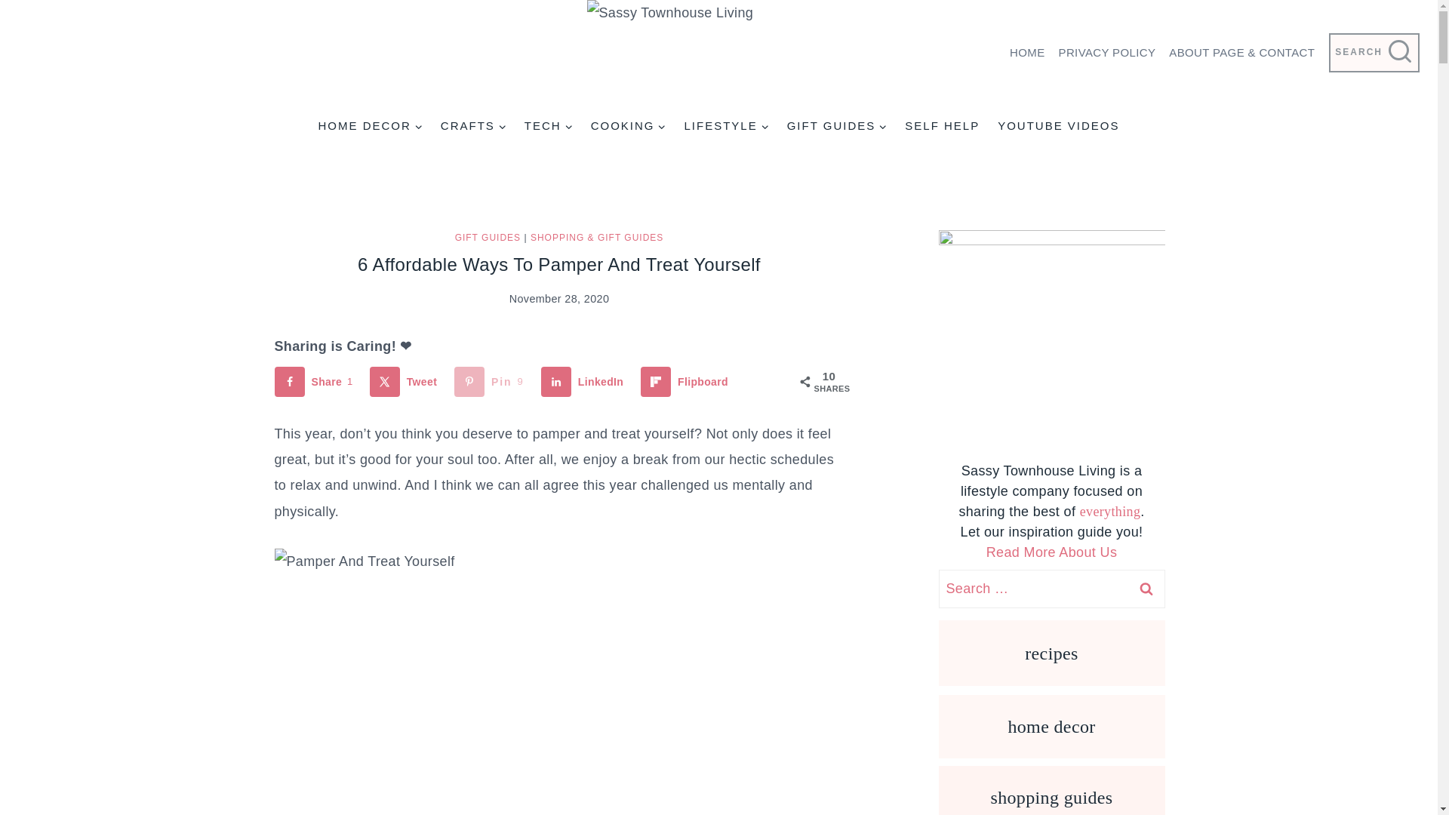  I want to click on SEARCH, so click(1374, 53).